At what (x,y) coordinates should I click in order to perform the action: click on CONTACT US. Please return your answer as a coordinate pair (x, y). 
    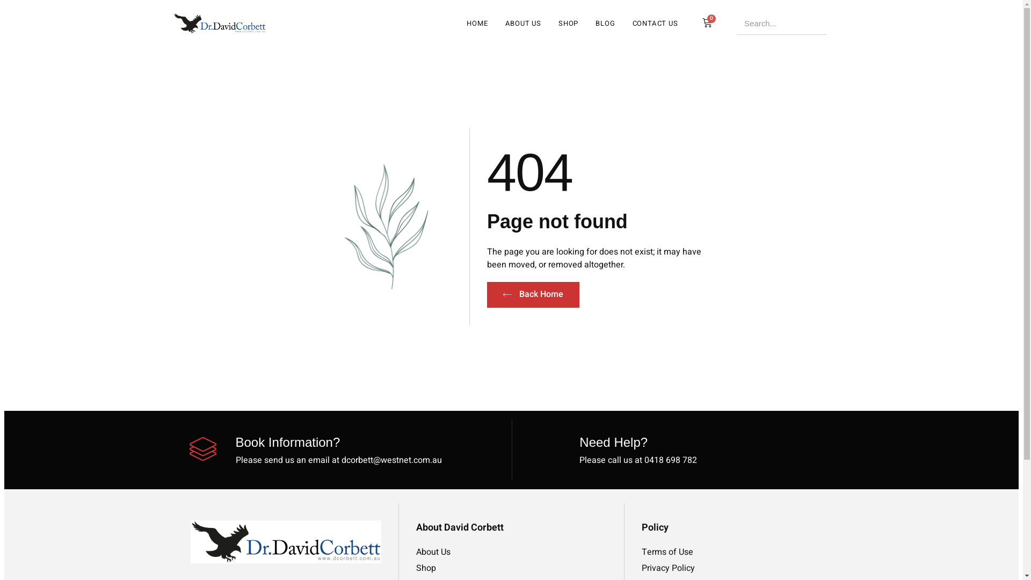
    Looking at the image, I should click on (655, 24).